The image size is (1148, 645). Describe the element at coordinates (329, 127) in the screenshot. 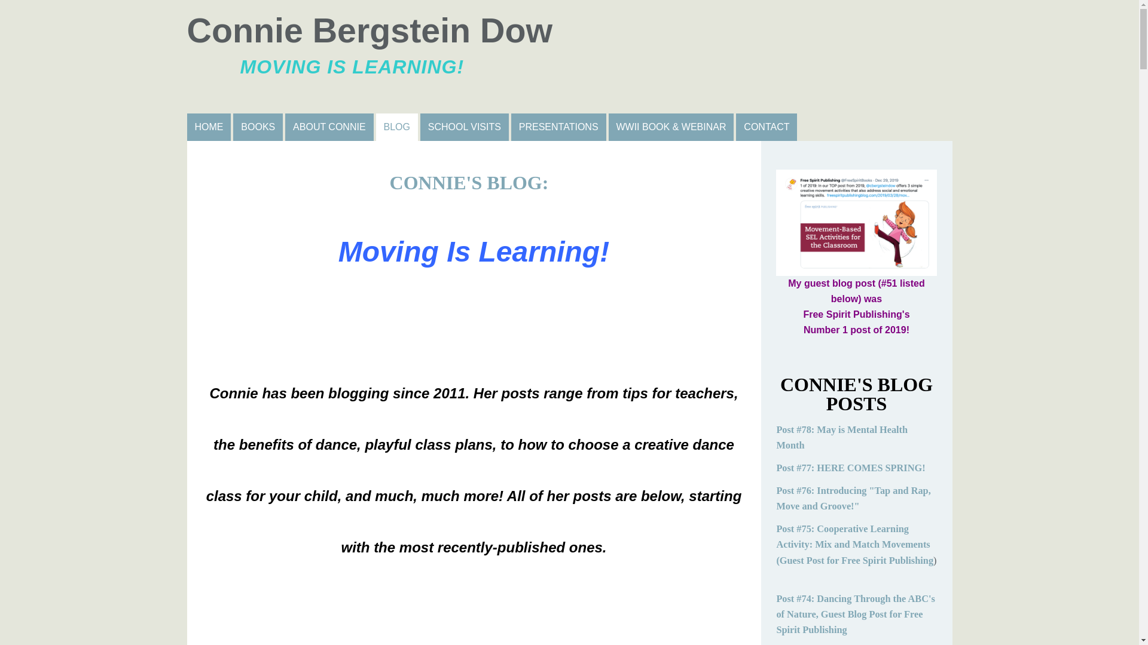

I see `ABOUT CONNIE` at that location.